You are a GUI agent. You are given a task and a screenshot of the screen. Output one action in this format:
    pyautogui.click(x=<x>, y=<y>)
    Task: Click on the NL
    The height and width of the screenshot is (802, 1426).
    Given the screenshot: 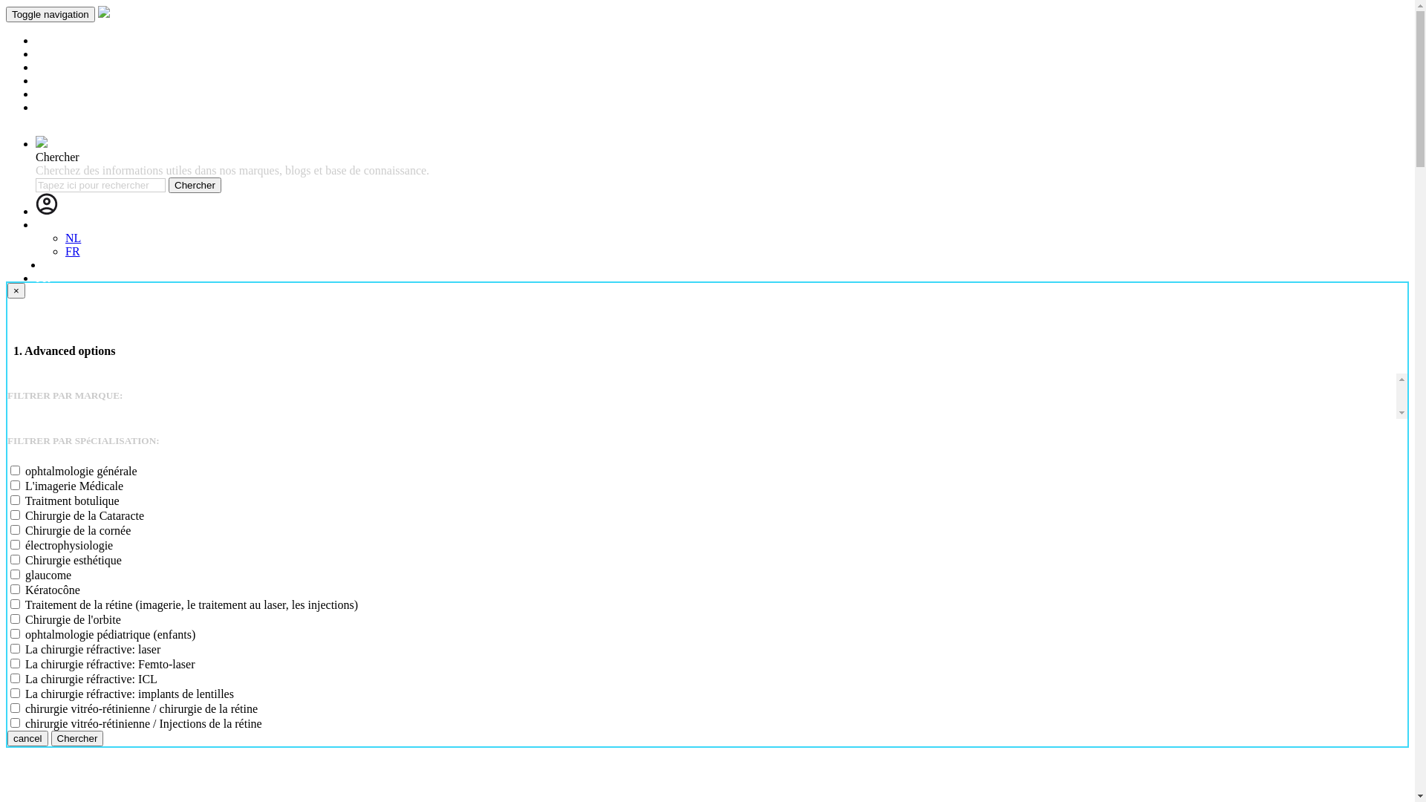 What is the action you would take?
    pyautogui.click(x=73, y=238)
    